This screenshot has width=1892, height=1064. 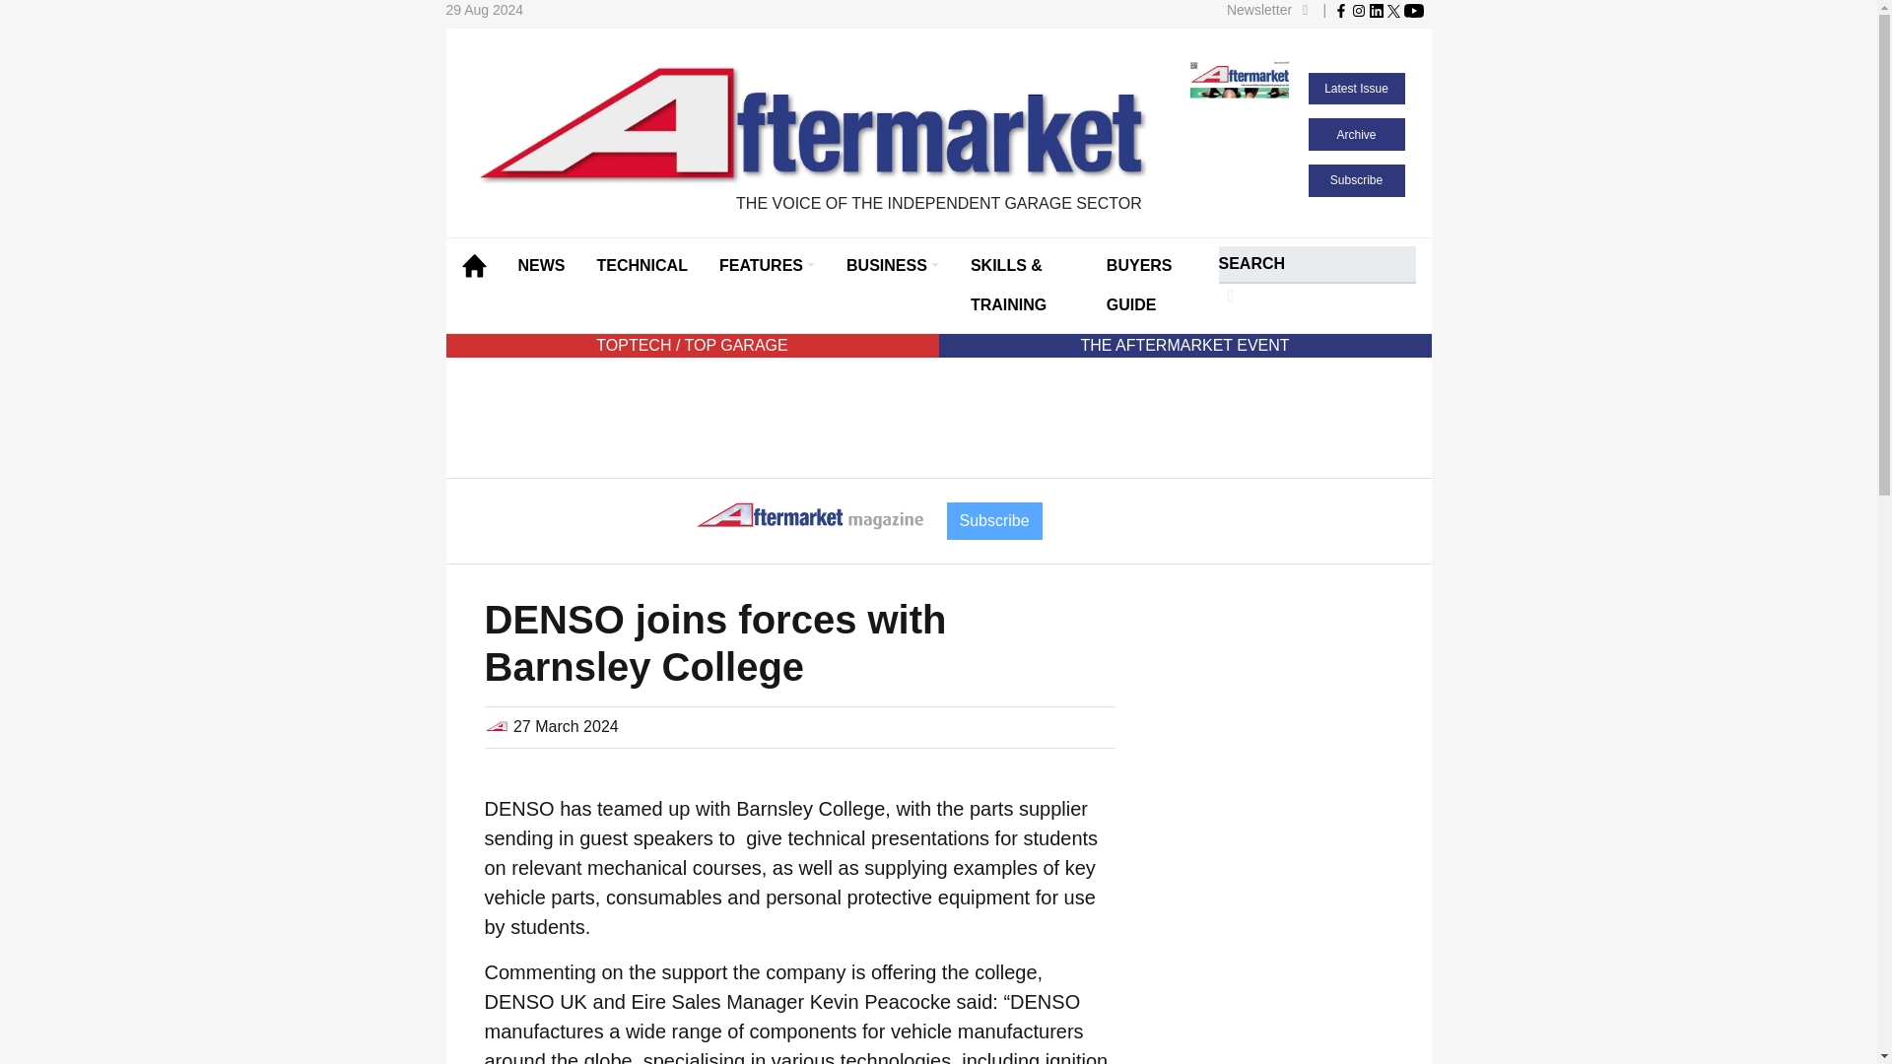 What do you see at coordinates (767, 266) in the screenshot?
I see `FEATURES` at bounding box center [767, 266].